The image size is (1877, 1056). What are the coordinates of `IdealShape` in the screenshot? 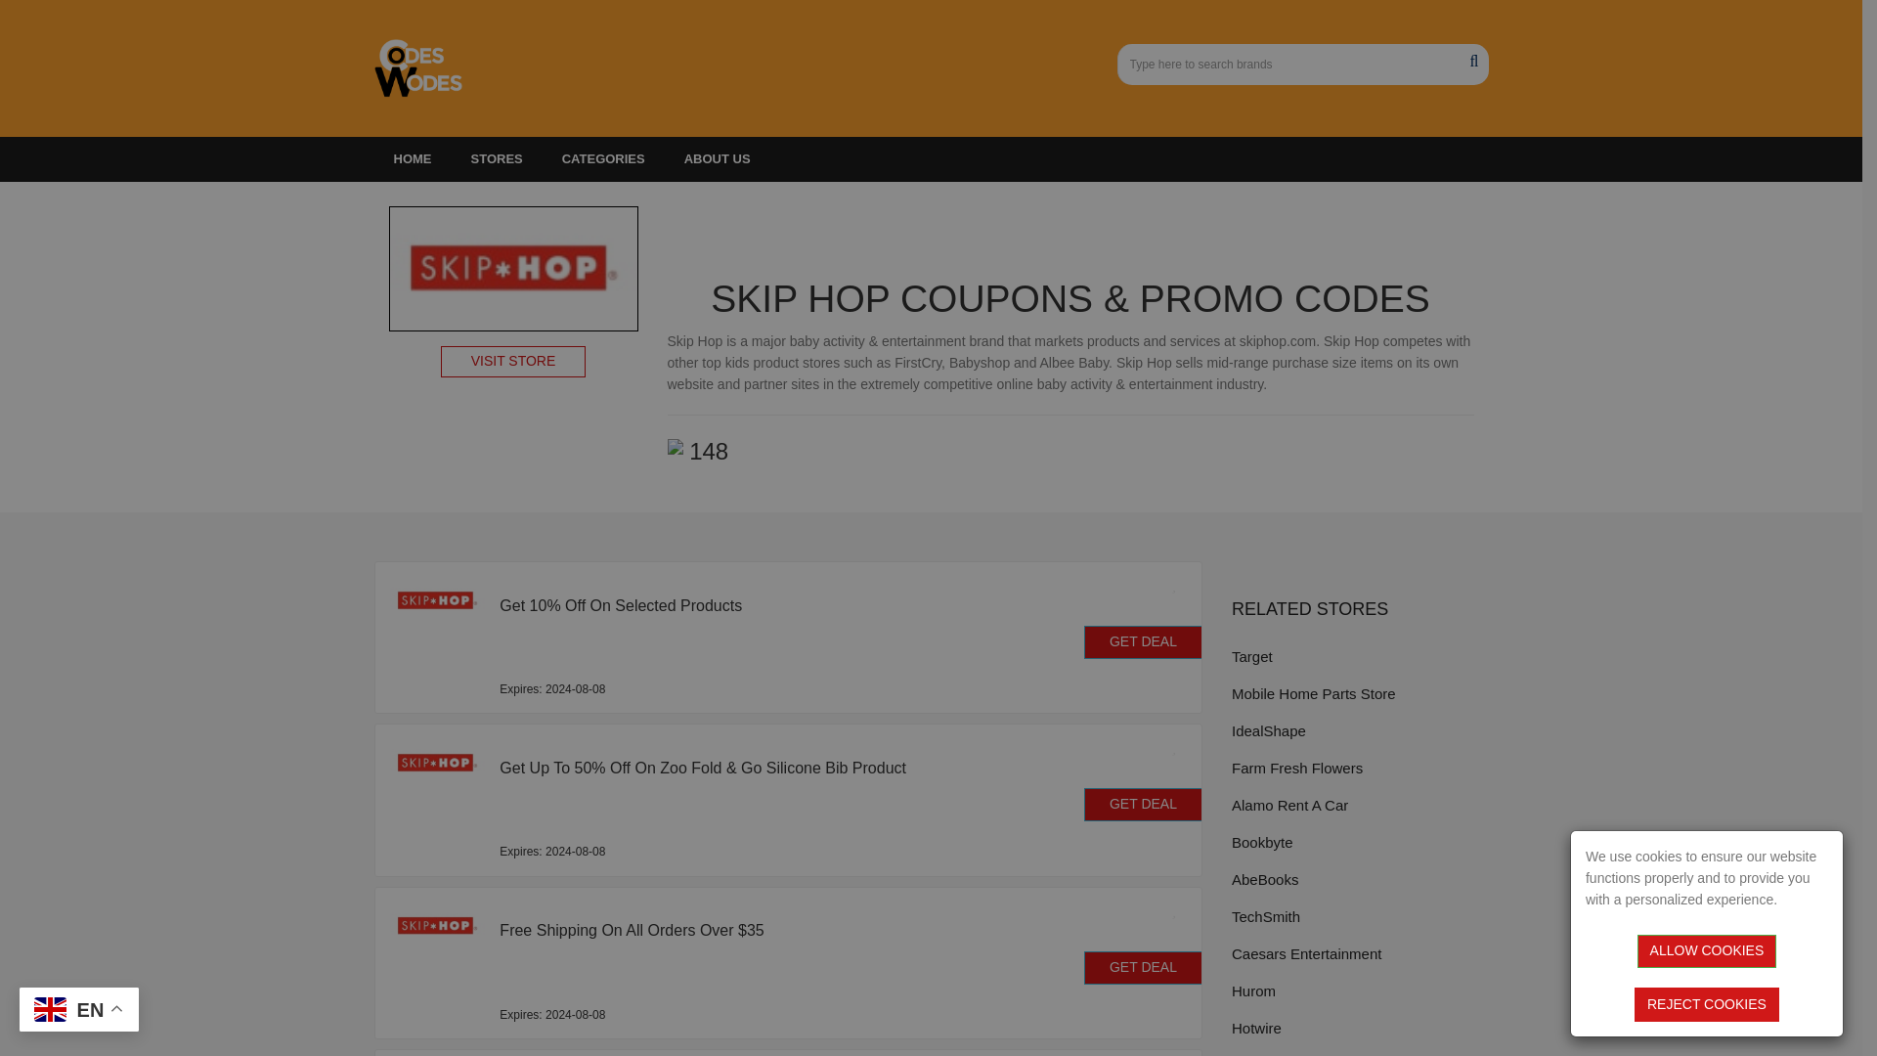 It's located at (1359, 731).